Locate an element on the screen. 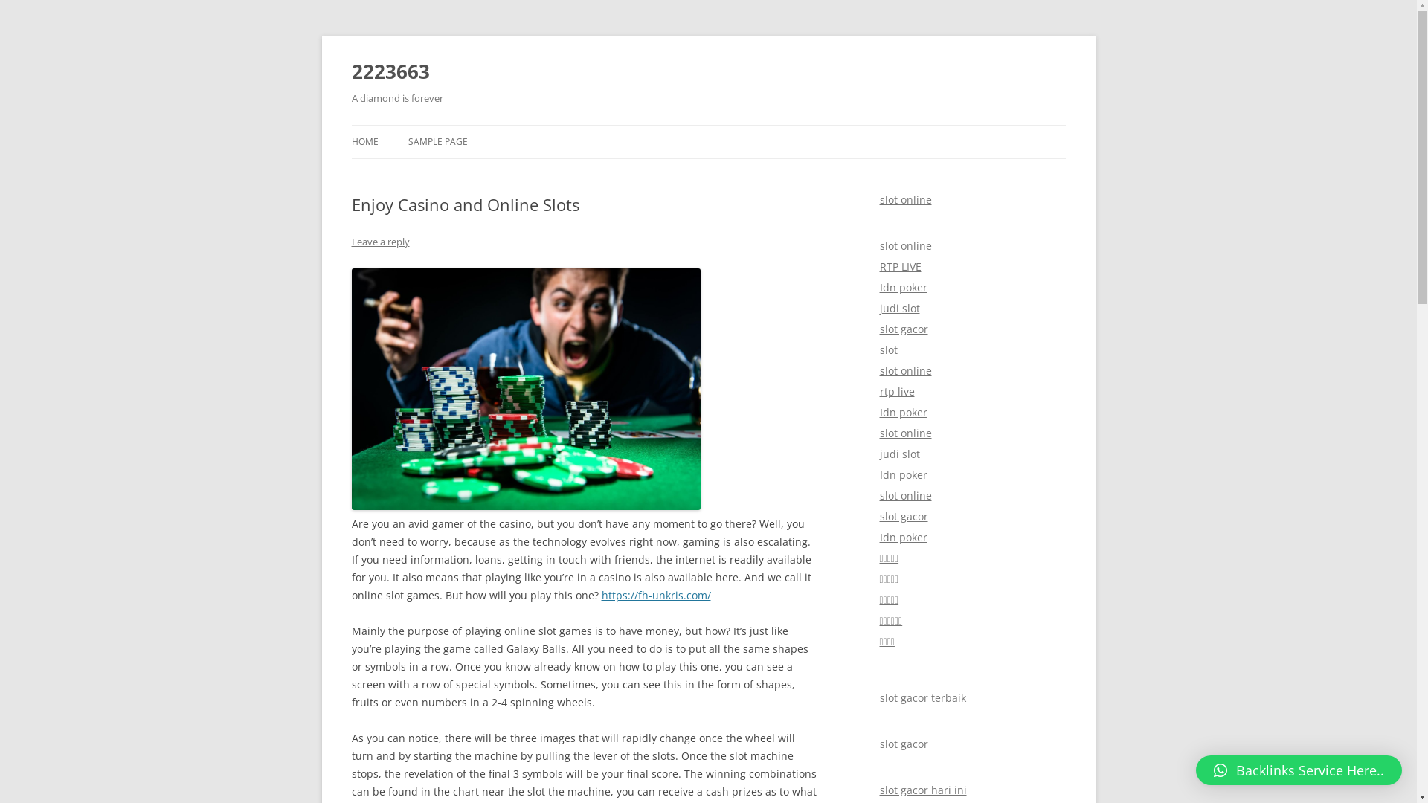 The width and height of the screenshot is (1428, 803). slot is located at coordinates (888, 349).